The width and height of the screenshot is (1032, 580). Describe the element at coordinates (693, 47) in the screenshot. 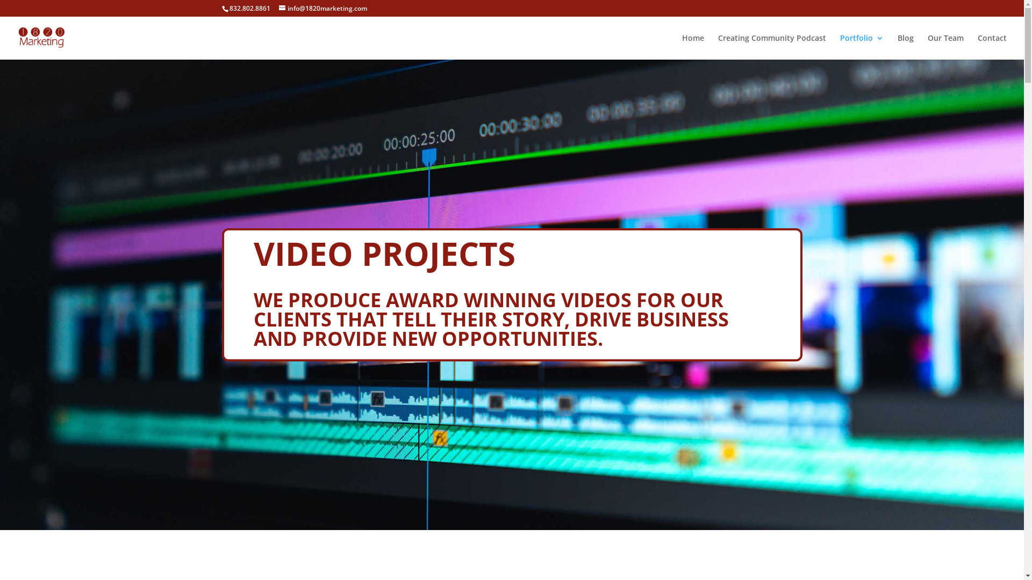

I see `Home` at that location.